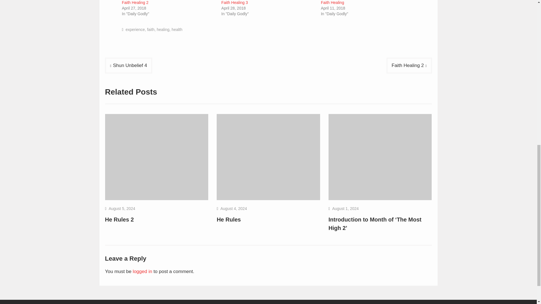 Image resolution: width=541 pixels, height=304 pixels. Describe the element at coordinates (135, 3) in the screenshot. I see `Faith Healing 2` at that location.